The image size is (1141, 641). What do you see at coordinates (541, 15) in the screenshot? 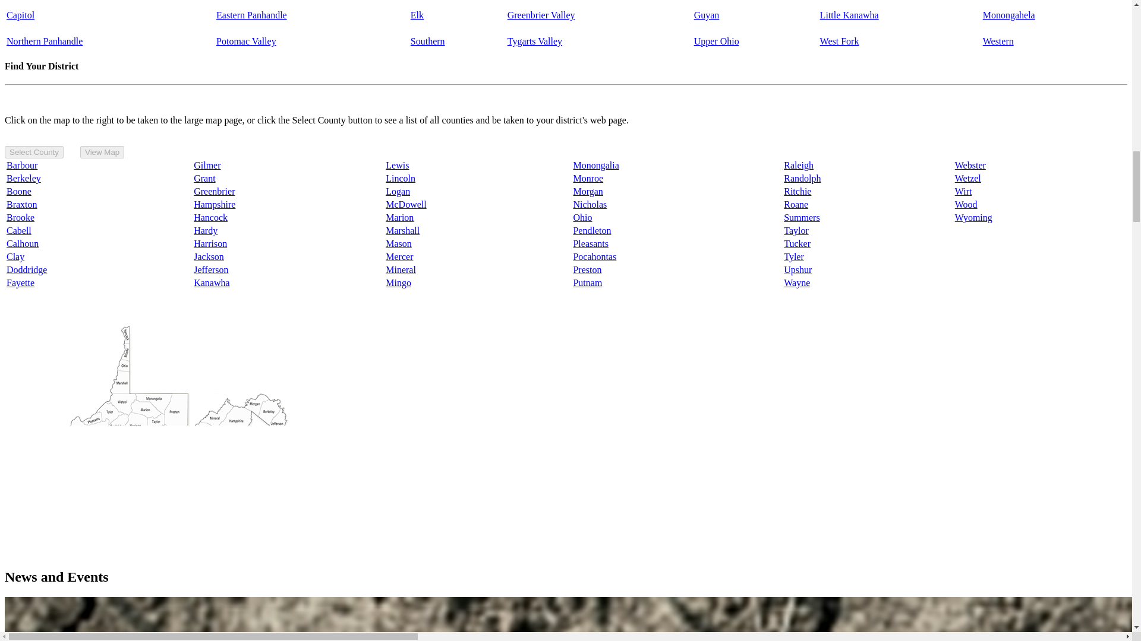
I see `Serving Greenbrier, Monroe, and Pocahontas counties` at bounding box center [541, 15].